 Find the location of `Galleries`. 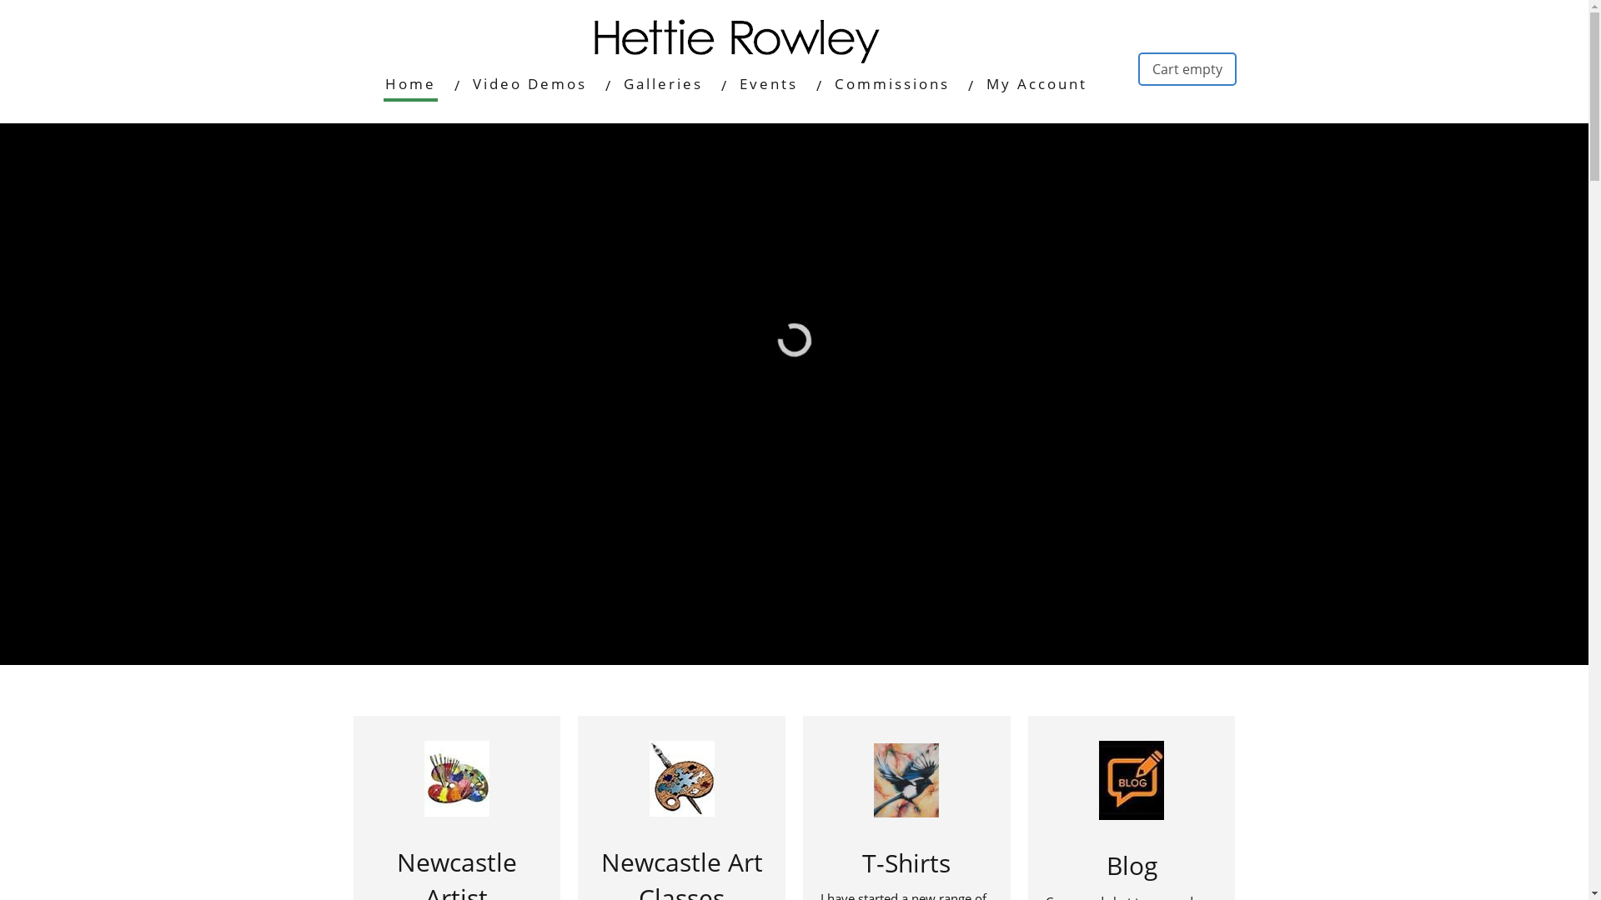

Galleries is located at coordinates (664, 84).